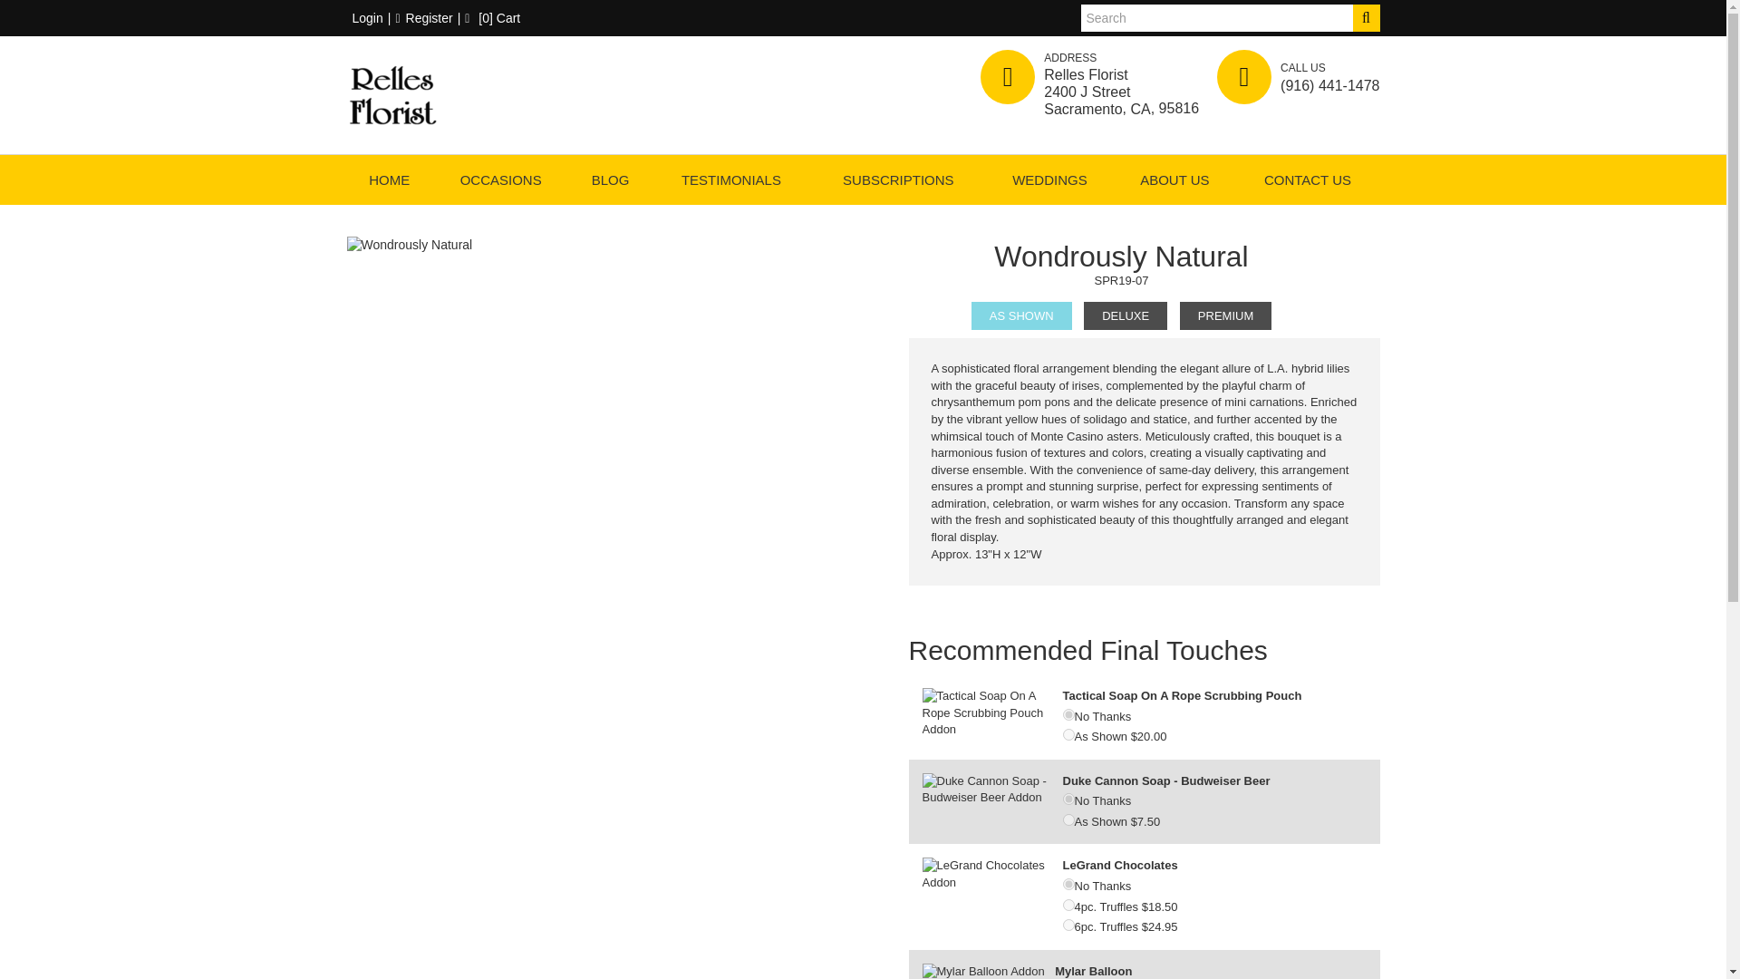 Image resolution: width=1740 pixels, height=979 pixels. Describe the element at coordinates (1068, 798) in the screenshot. I see `0` at that location.